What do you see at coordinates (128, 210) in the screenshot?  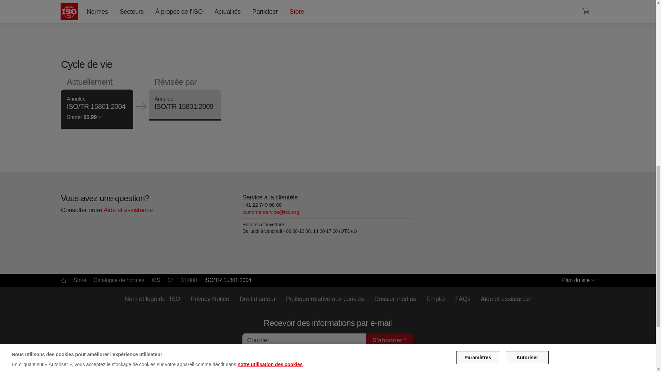 I see `help-support` at bounding box center [128, 210].